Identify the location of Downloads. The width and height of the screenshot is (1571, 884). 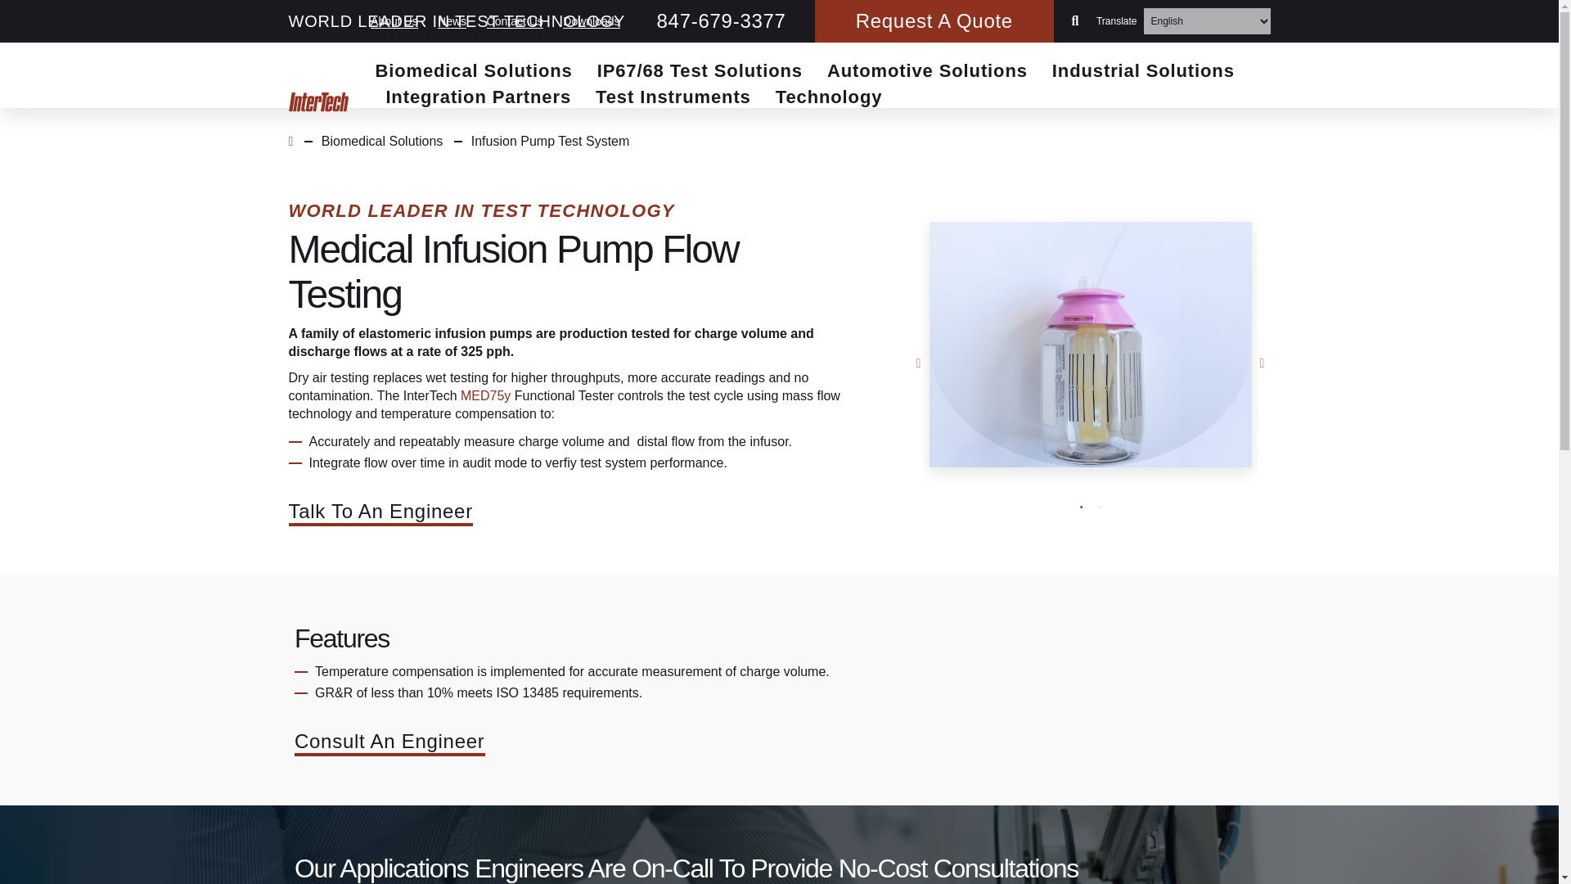
(591, 21).